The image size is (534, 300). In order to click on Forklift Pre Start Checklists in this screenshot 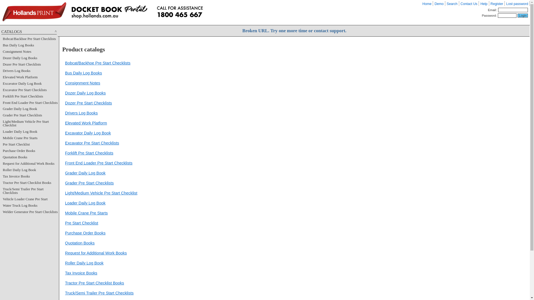, I will do `click(23, 96)`.